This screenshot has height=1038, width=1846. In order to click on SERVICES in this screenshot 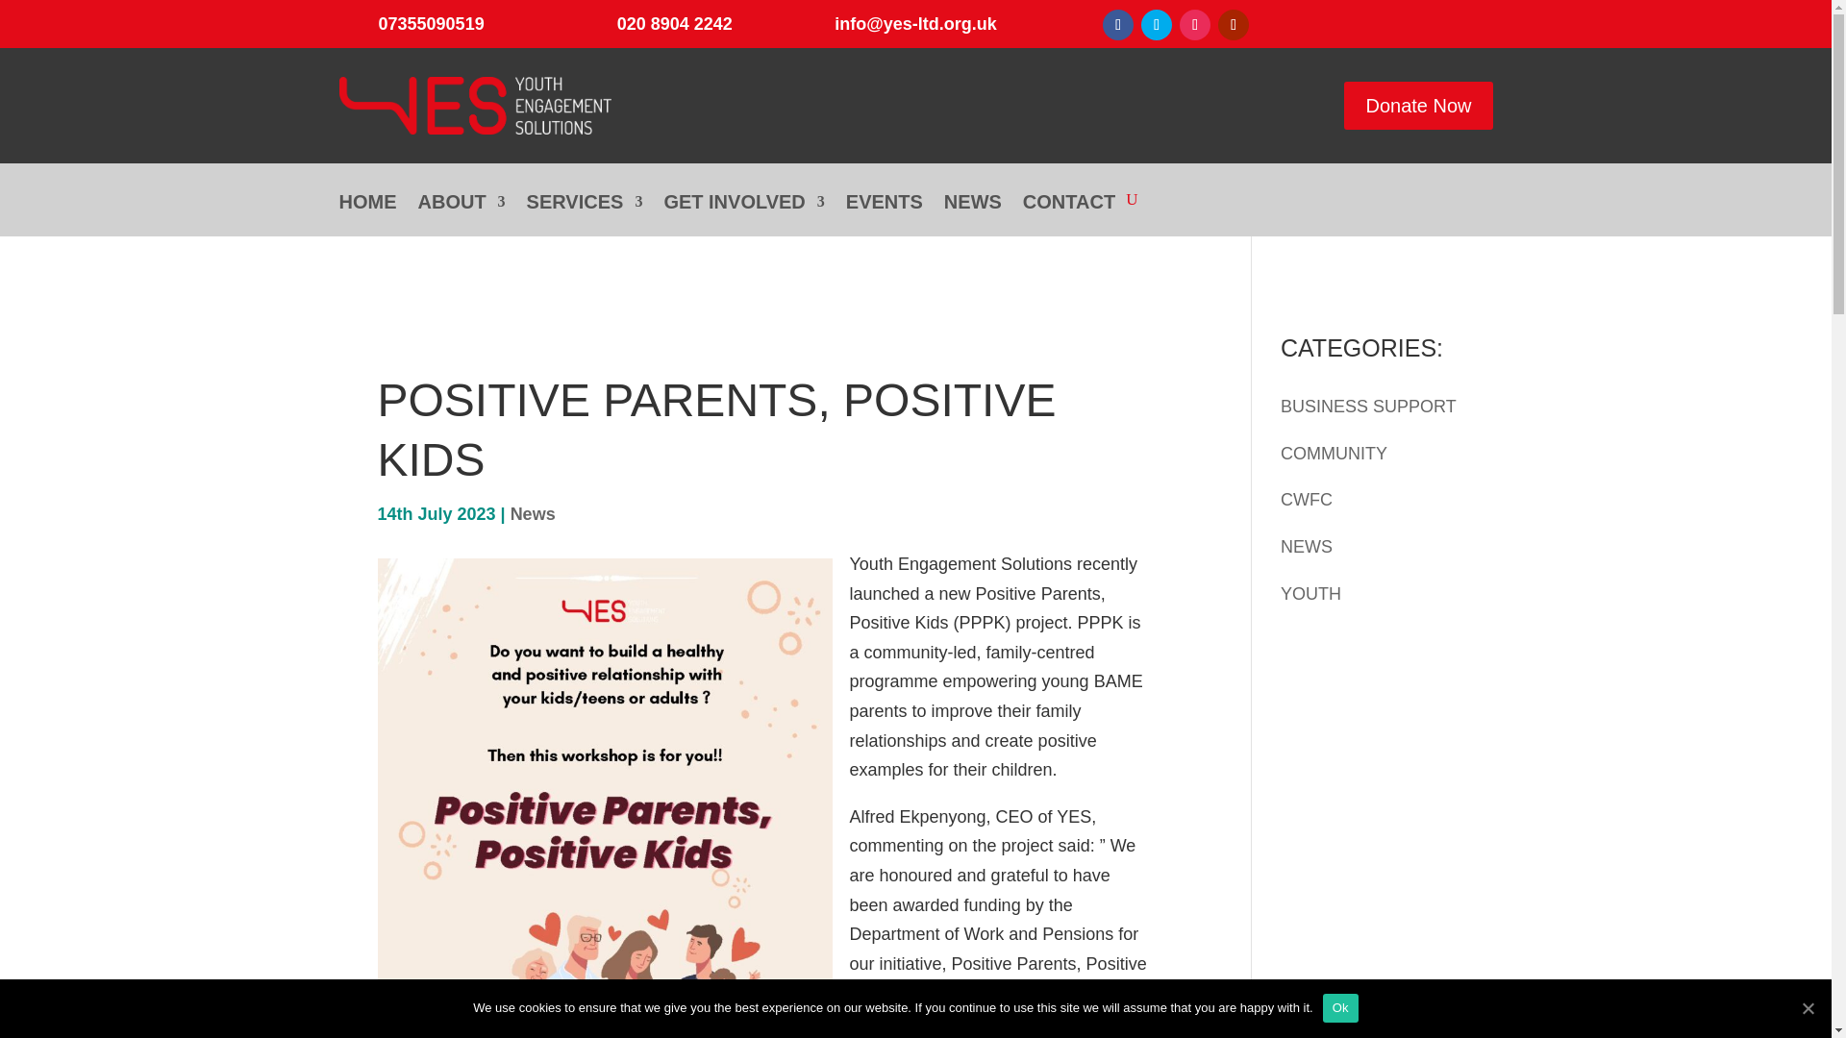, I will do `click(585, 215)`.